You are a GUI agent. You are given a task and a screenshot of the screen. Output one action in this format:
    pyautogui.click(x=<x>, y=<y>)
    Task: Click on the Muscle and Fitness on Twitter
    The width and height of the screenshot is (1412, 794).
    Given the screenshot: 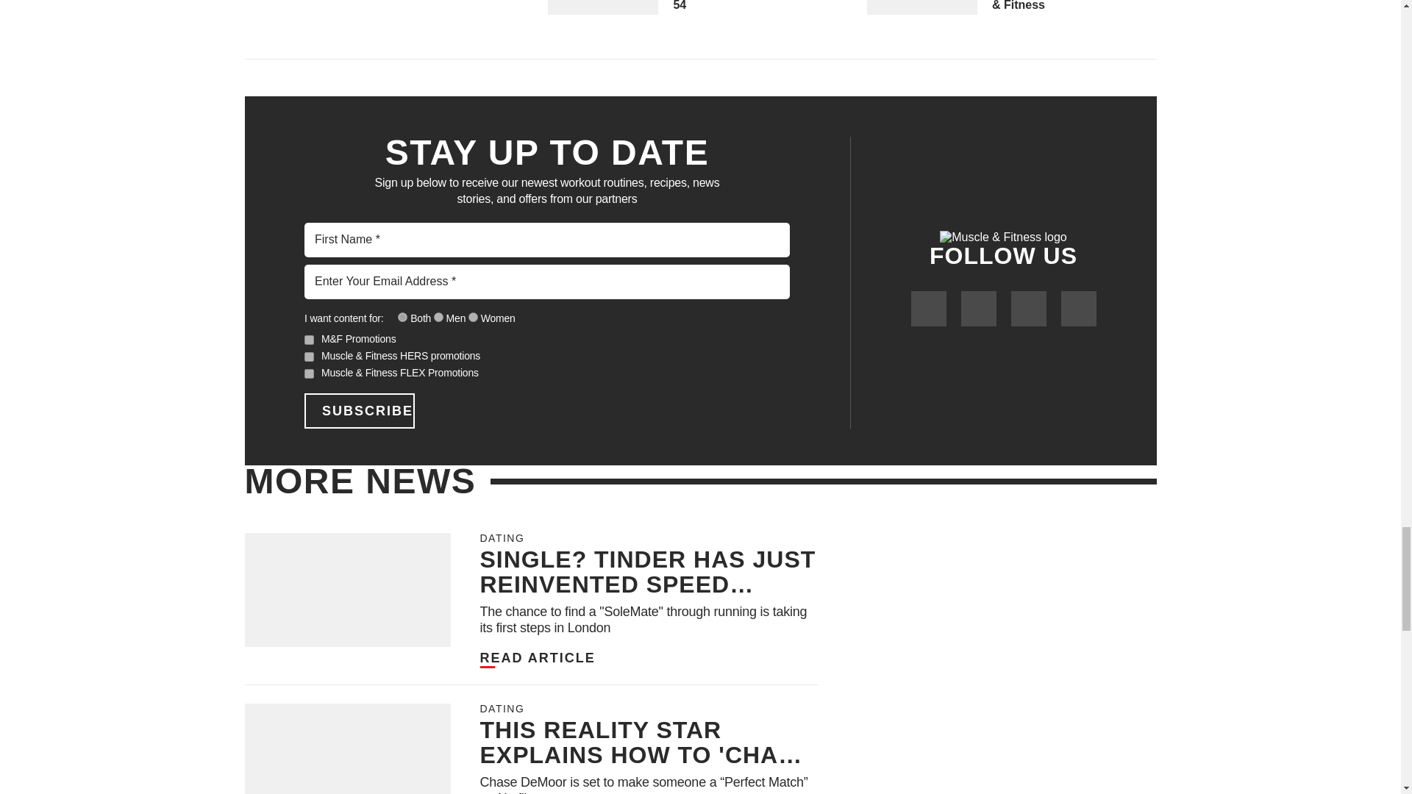 What is the action you would take?
    pyautogui.click(x=977, y=309)
    